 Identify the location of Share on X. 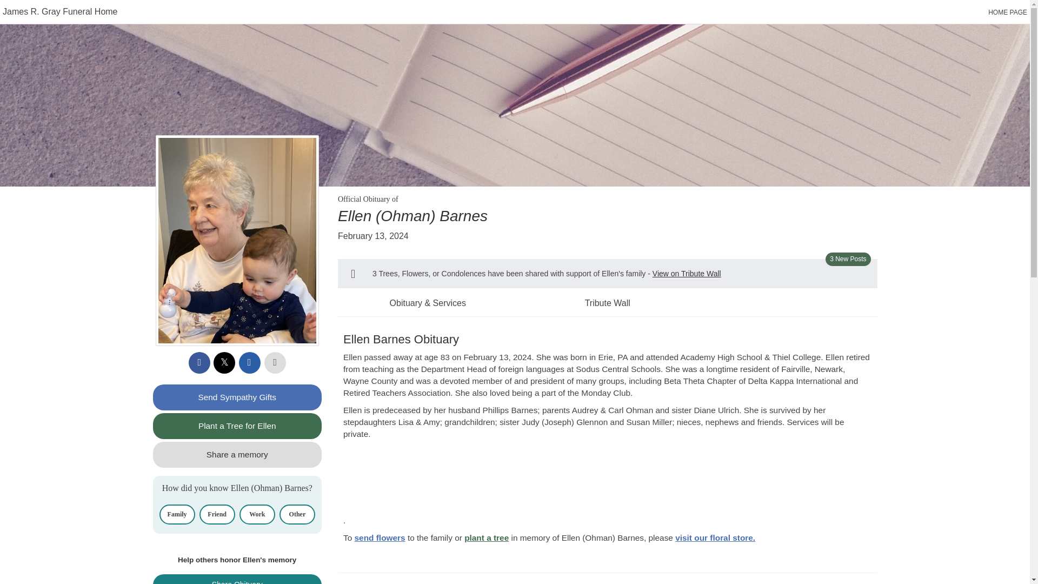
(224, 363).